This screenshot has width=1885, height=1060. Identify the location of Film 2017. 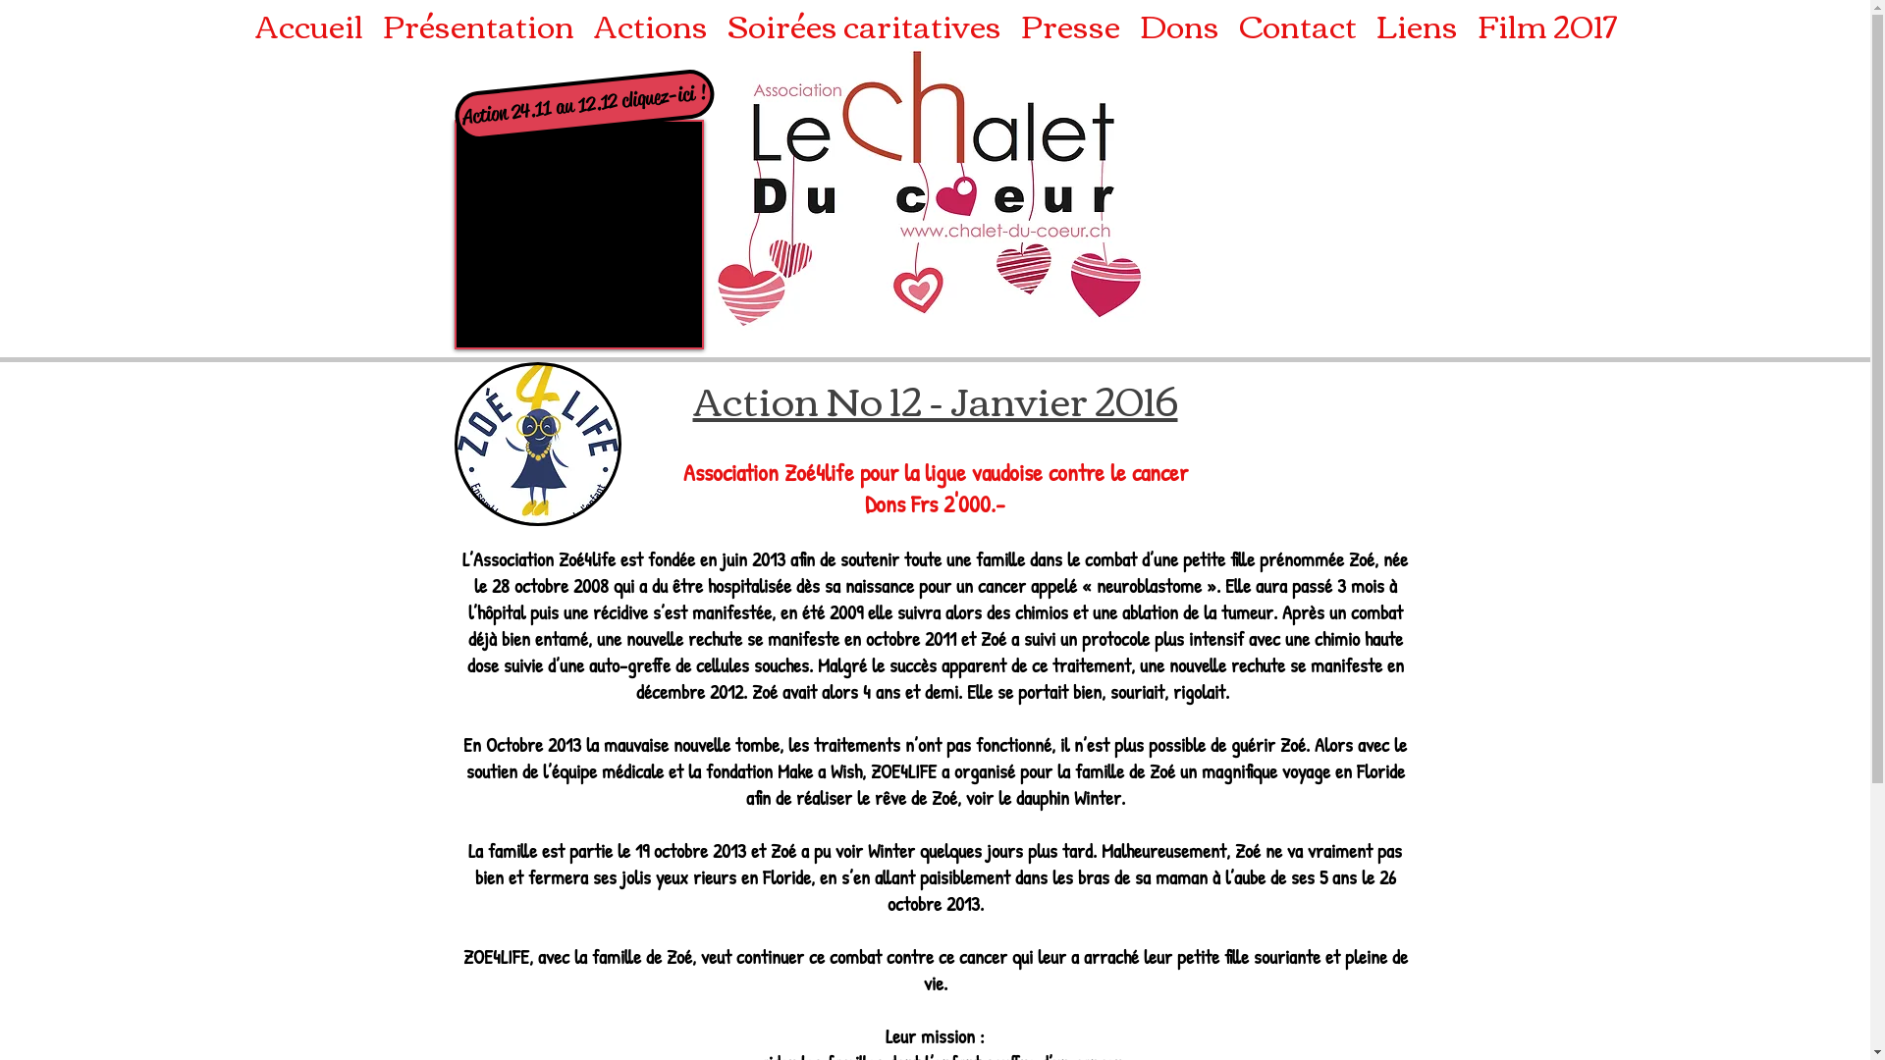
(1546, 25).